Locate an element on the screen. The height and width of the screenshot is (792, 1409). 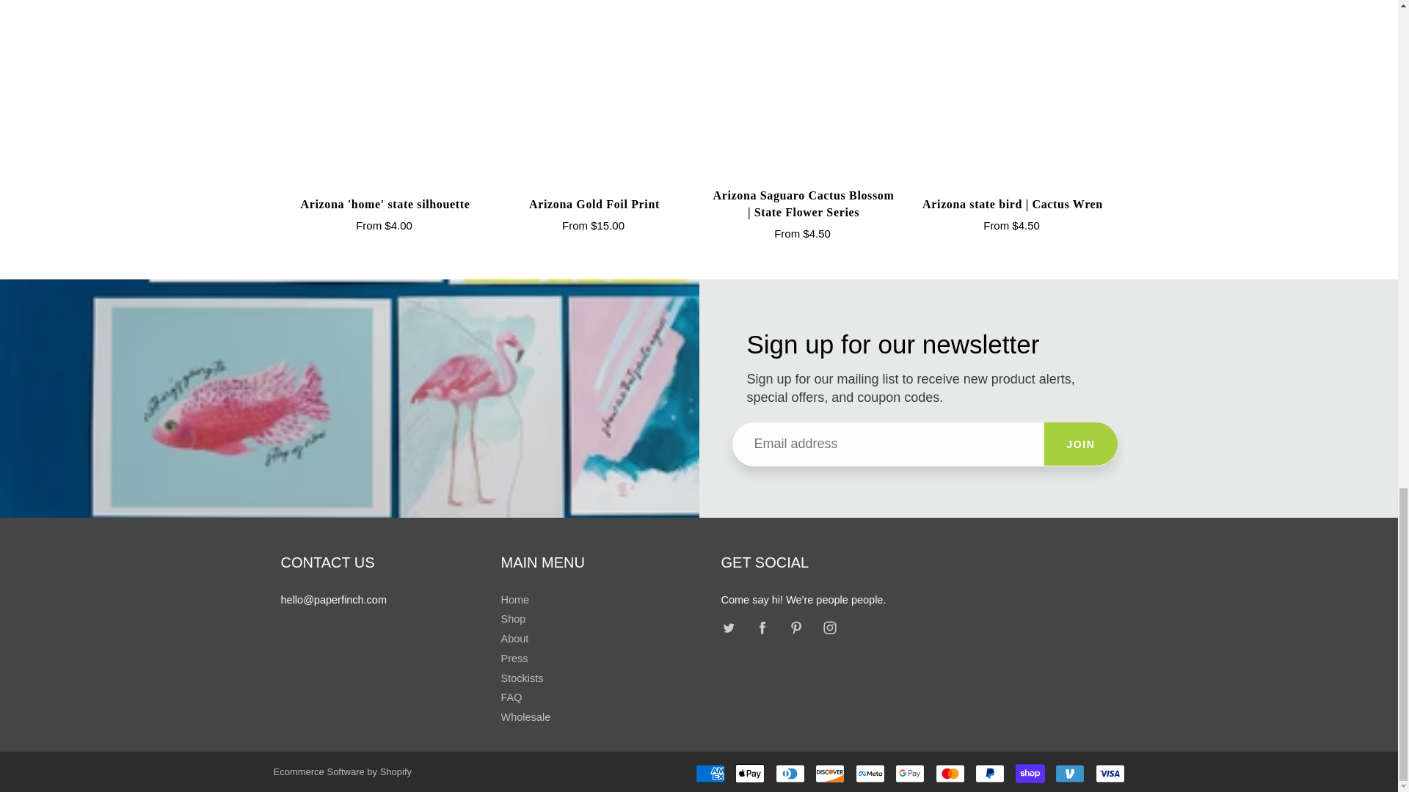
Diners Club is located at coordinates (790, 774).